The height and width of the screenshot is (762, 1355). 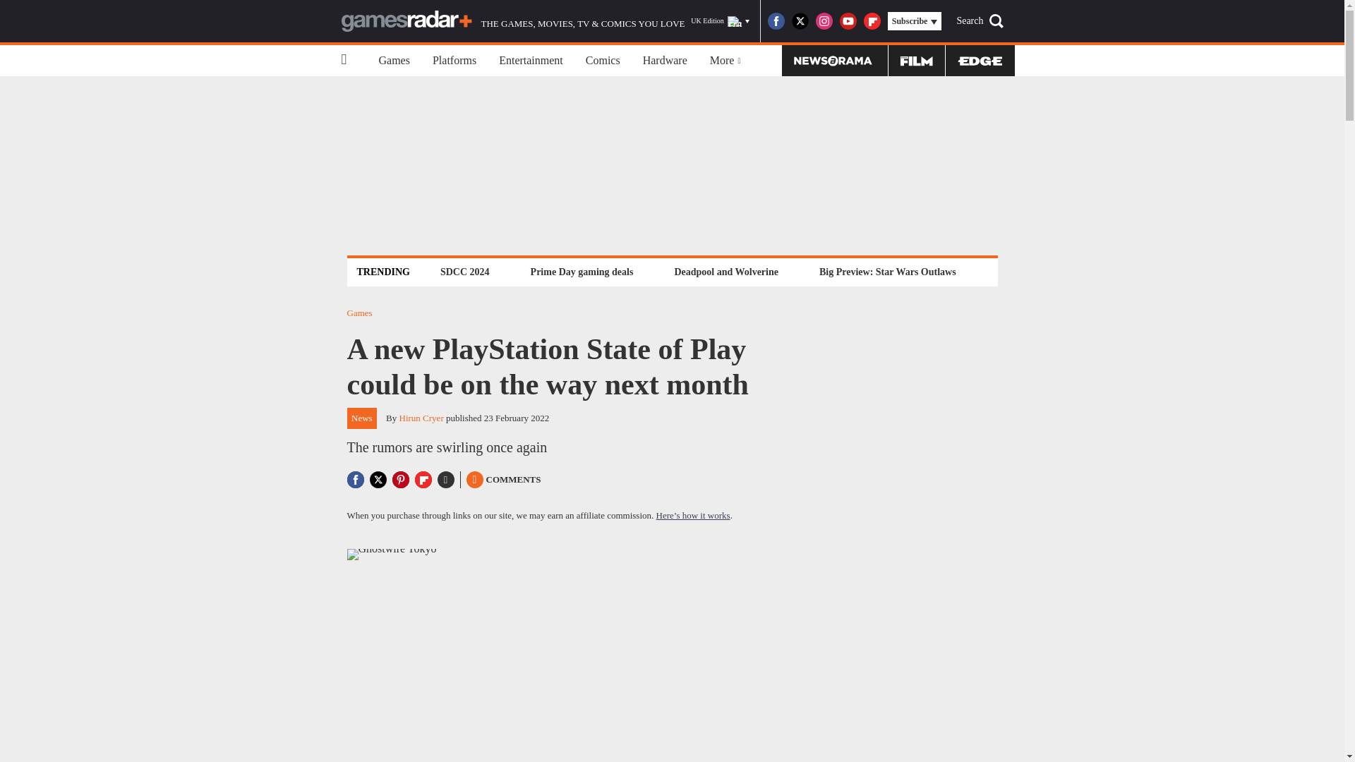 What do you see at coordinates (454, 61) in the screenshot?
I see `Platforms` at bounding box center [454, 61].